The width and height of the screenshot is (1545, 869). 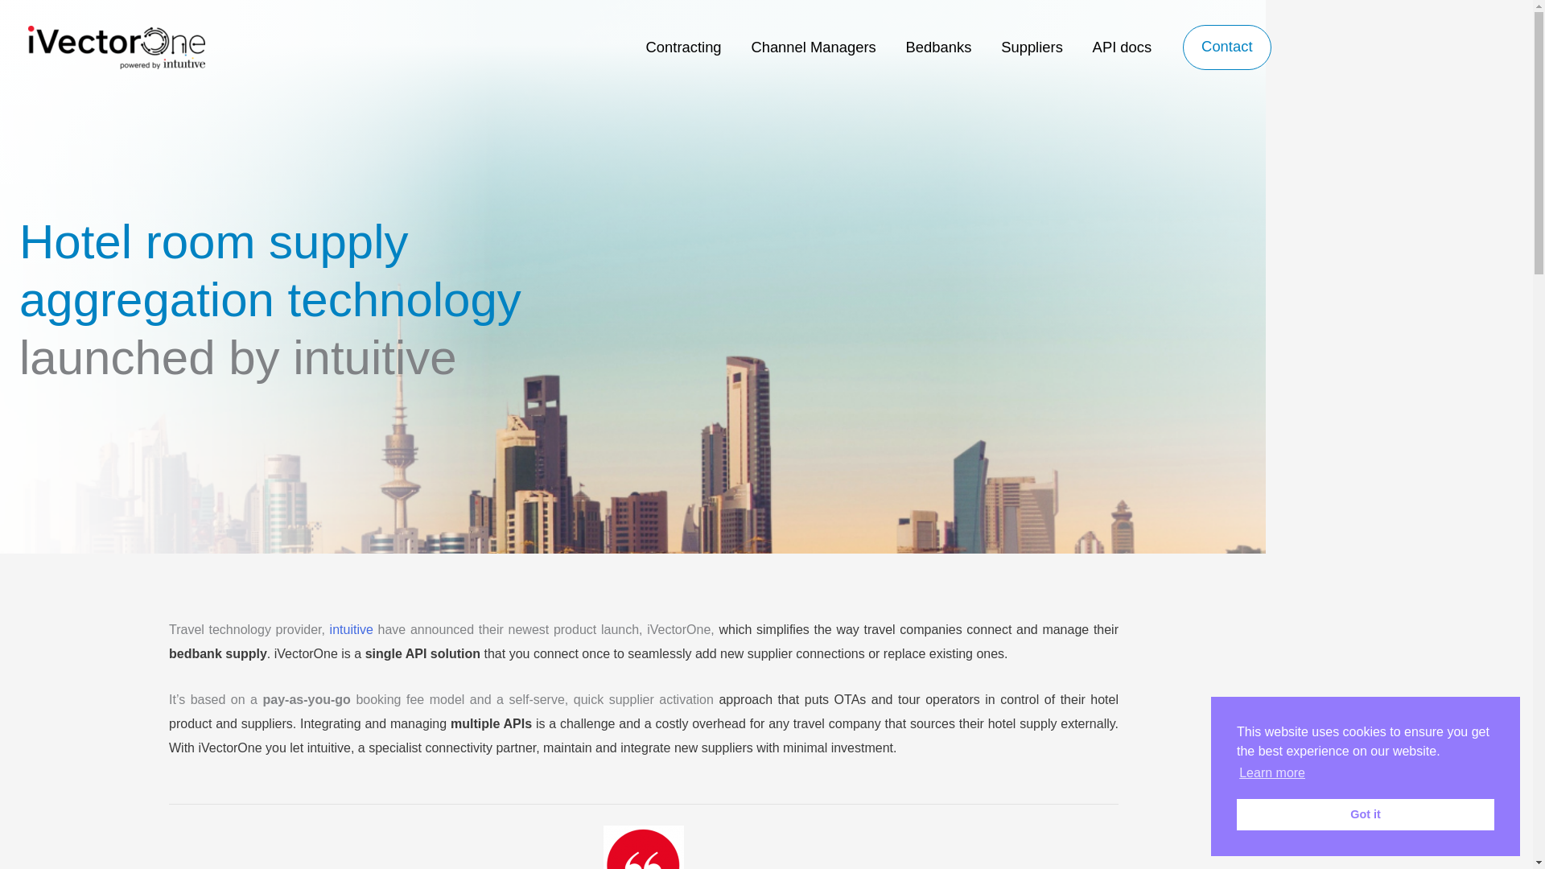 I want to click on Contracting, so click(x=683, y=47).